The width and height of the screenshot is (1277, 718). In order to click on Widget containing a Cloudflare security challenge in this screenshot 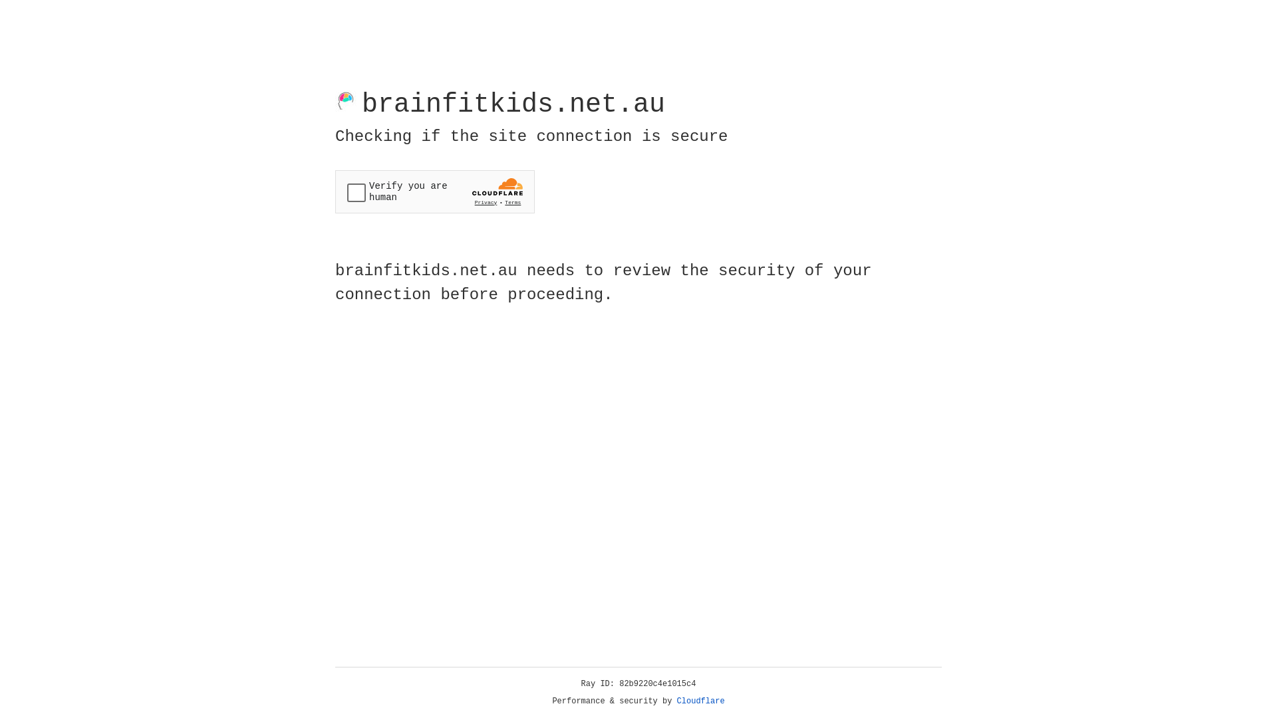, I will do `click(435, 191)`.